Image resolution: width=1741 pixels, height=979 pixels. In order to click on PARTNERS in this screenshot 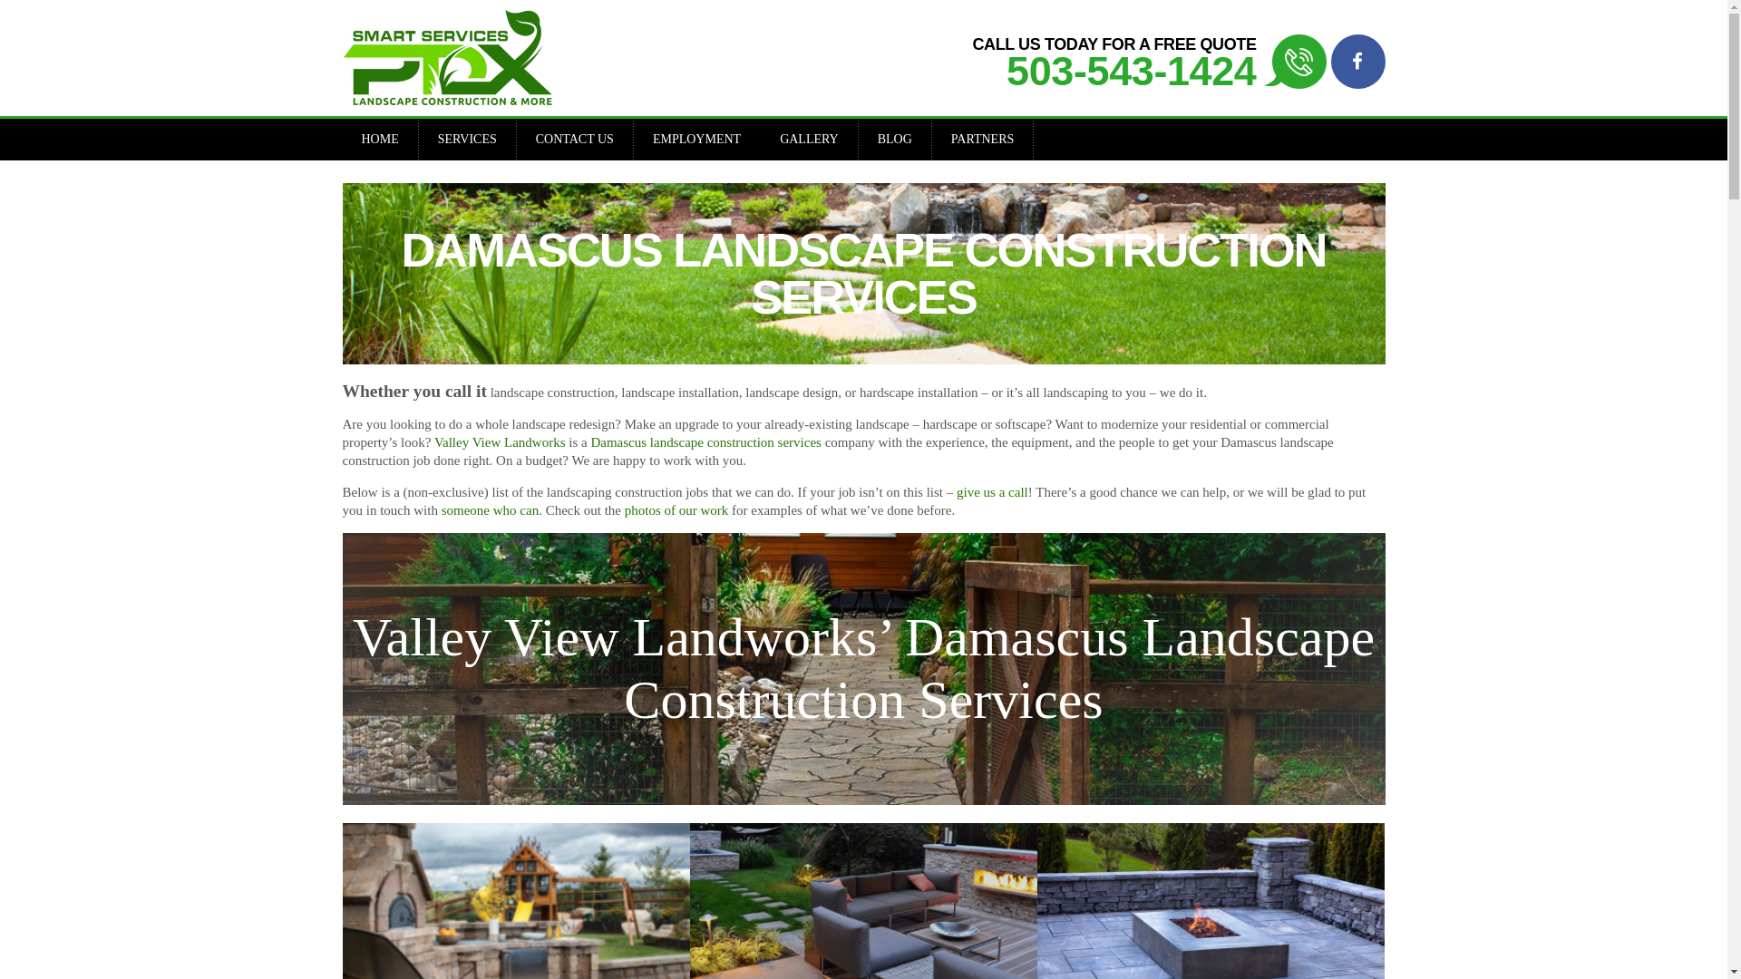, I will do `click(981, 140)`.